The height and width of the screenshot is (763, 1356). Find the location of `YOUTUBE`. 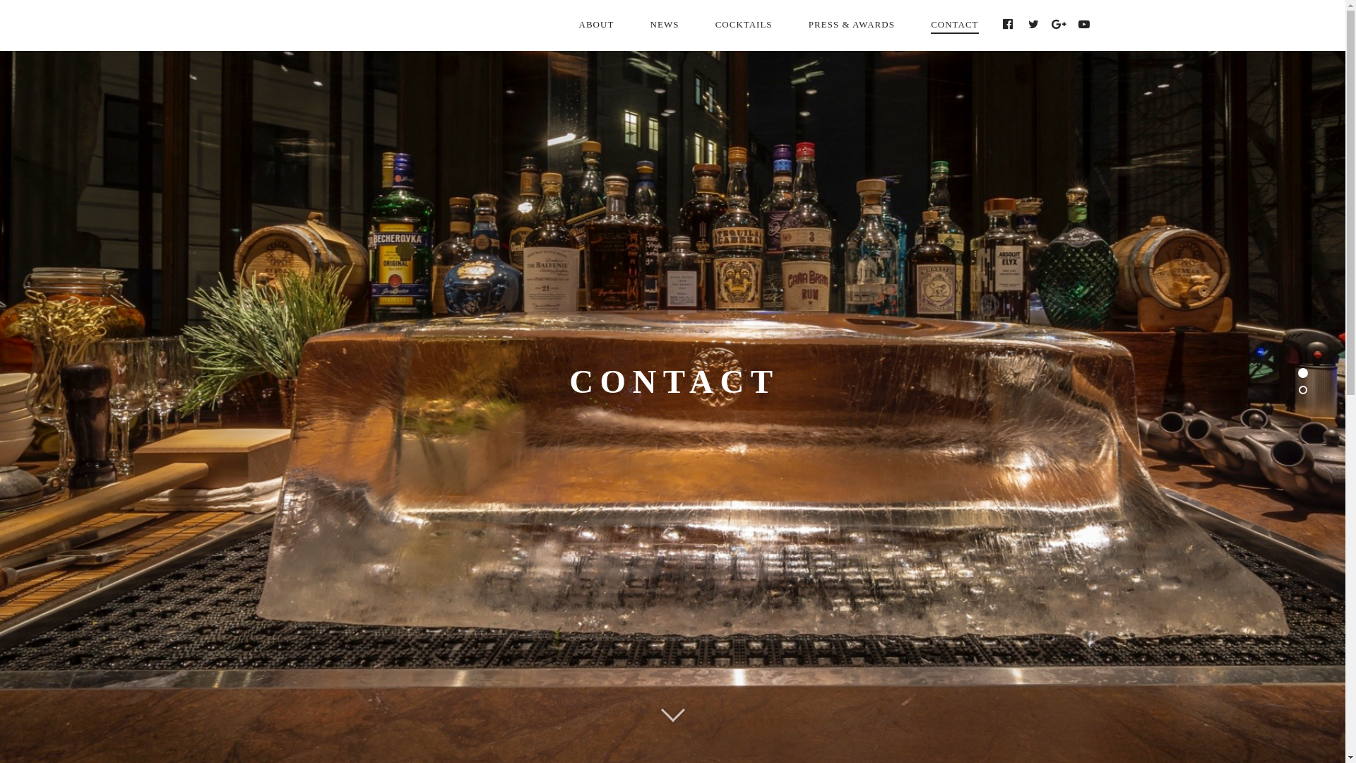

YOUTUBE is located at coordinates (1085, 25).